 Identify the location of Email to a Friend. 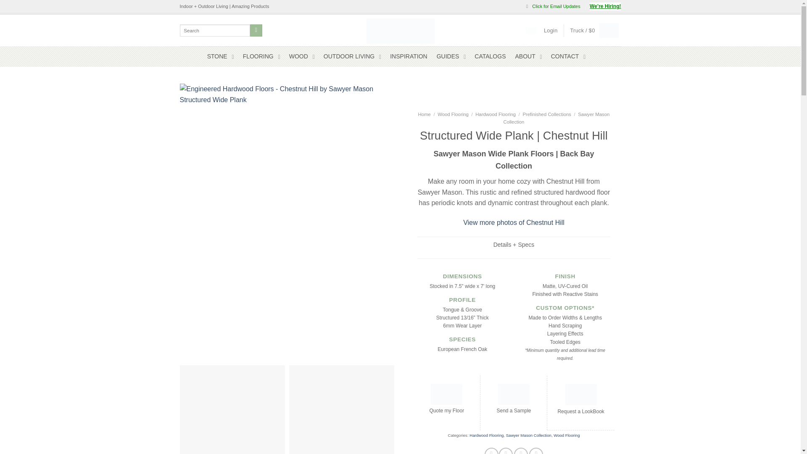
(521, 451).